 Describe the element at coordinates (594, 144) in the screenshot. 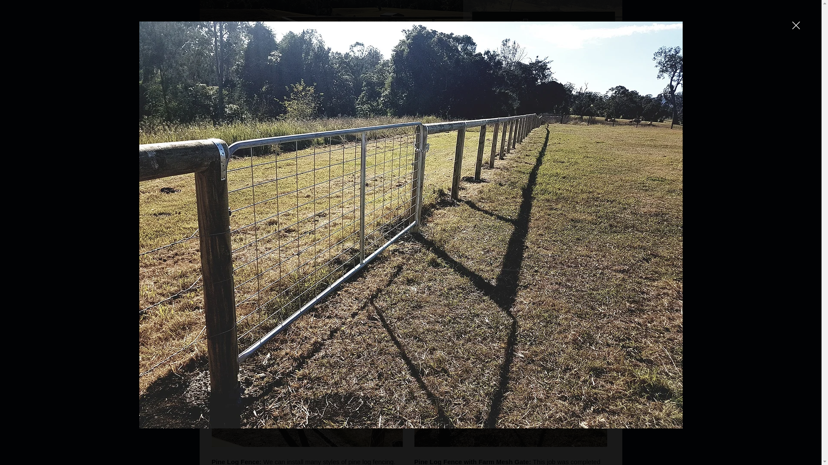

I see `CONTACT US` at that location.